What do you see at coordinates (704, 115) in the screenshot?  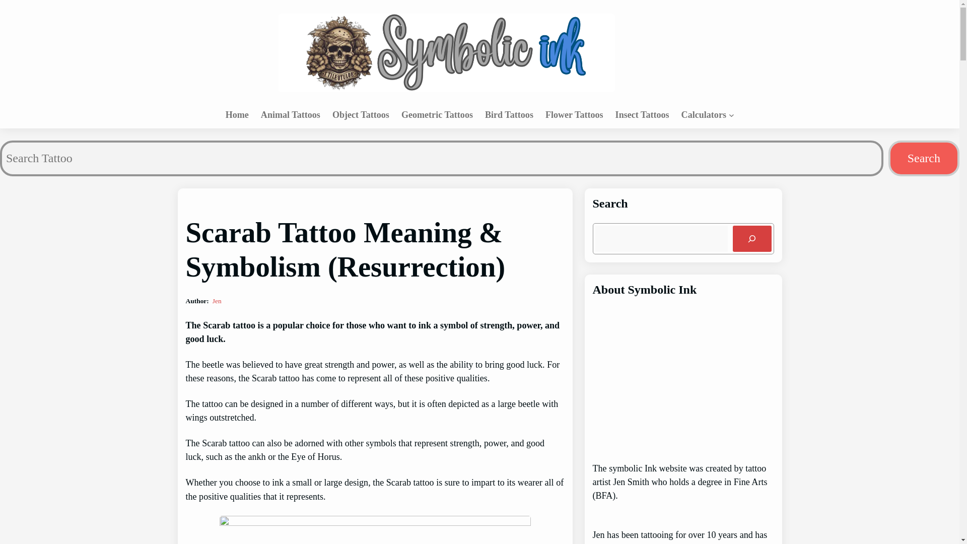 I see `Calculators` at bounding box center [704, 115].